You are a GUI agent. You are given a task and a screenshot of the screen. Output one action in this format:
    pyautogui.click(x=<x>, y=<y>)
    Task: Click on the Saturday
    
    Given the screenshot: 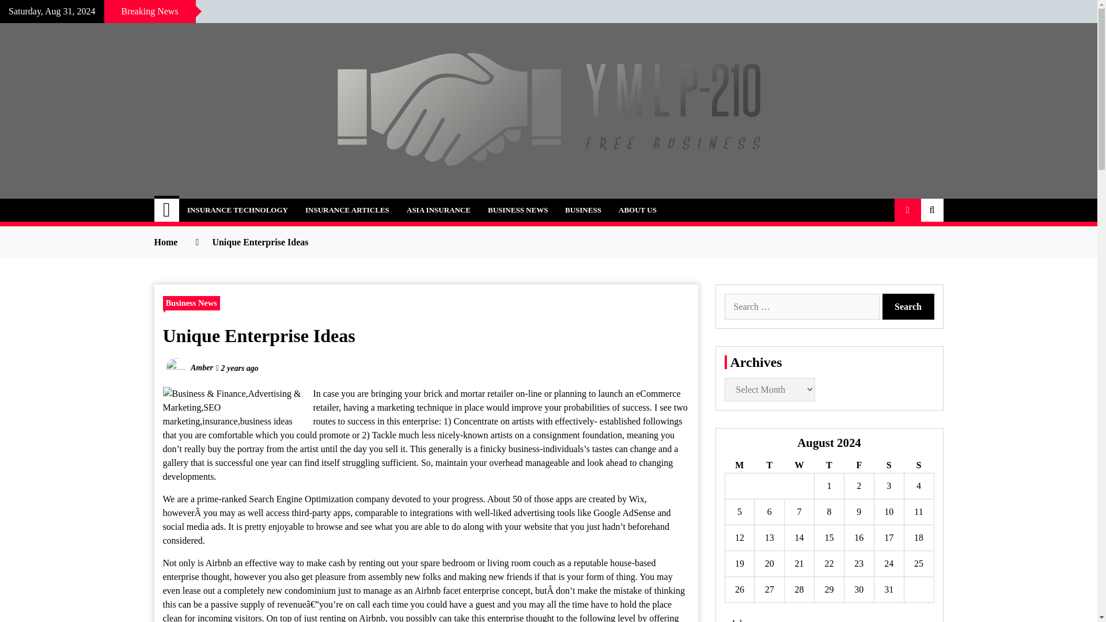 What is the action you would take?
    pyautogui.click(x=888, y=465)
    